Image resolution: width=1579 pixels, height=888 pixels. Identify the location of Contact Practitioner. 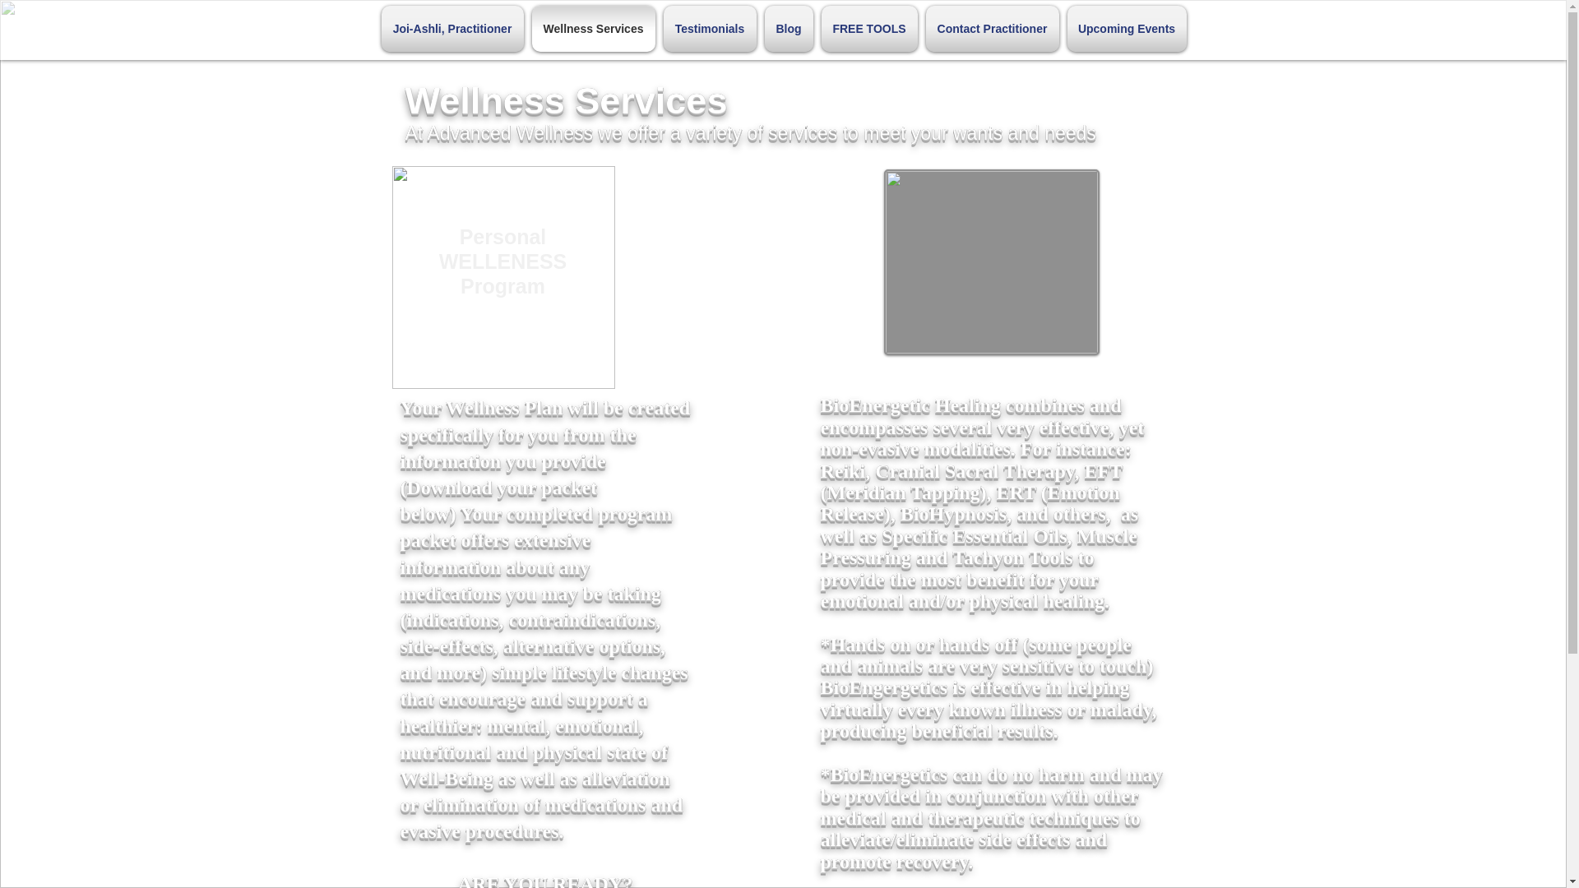
(992, 28).